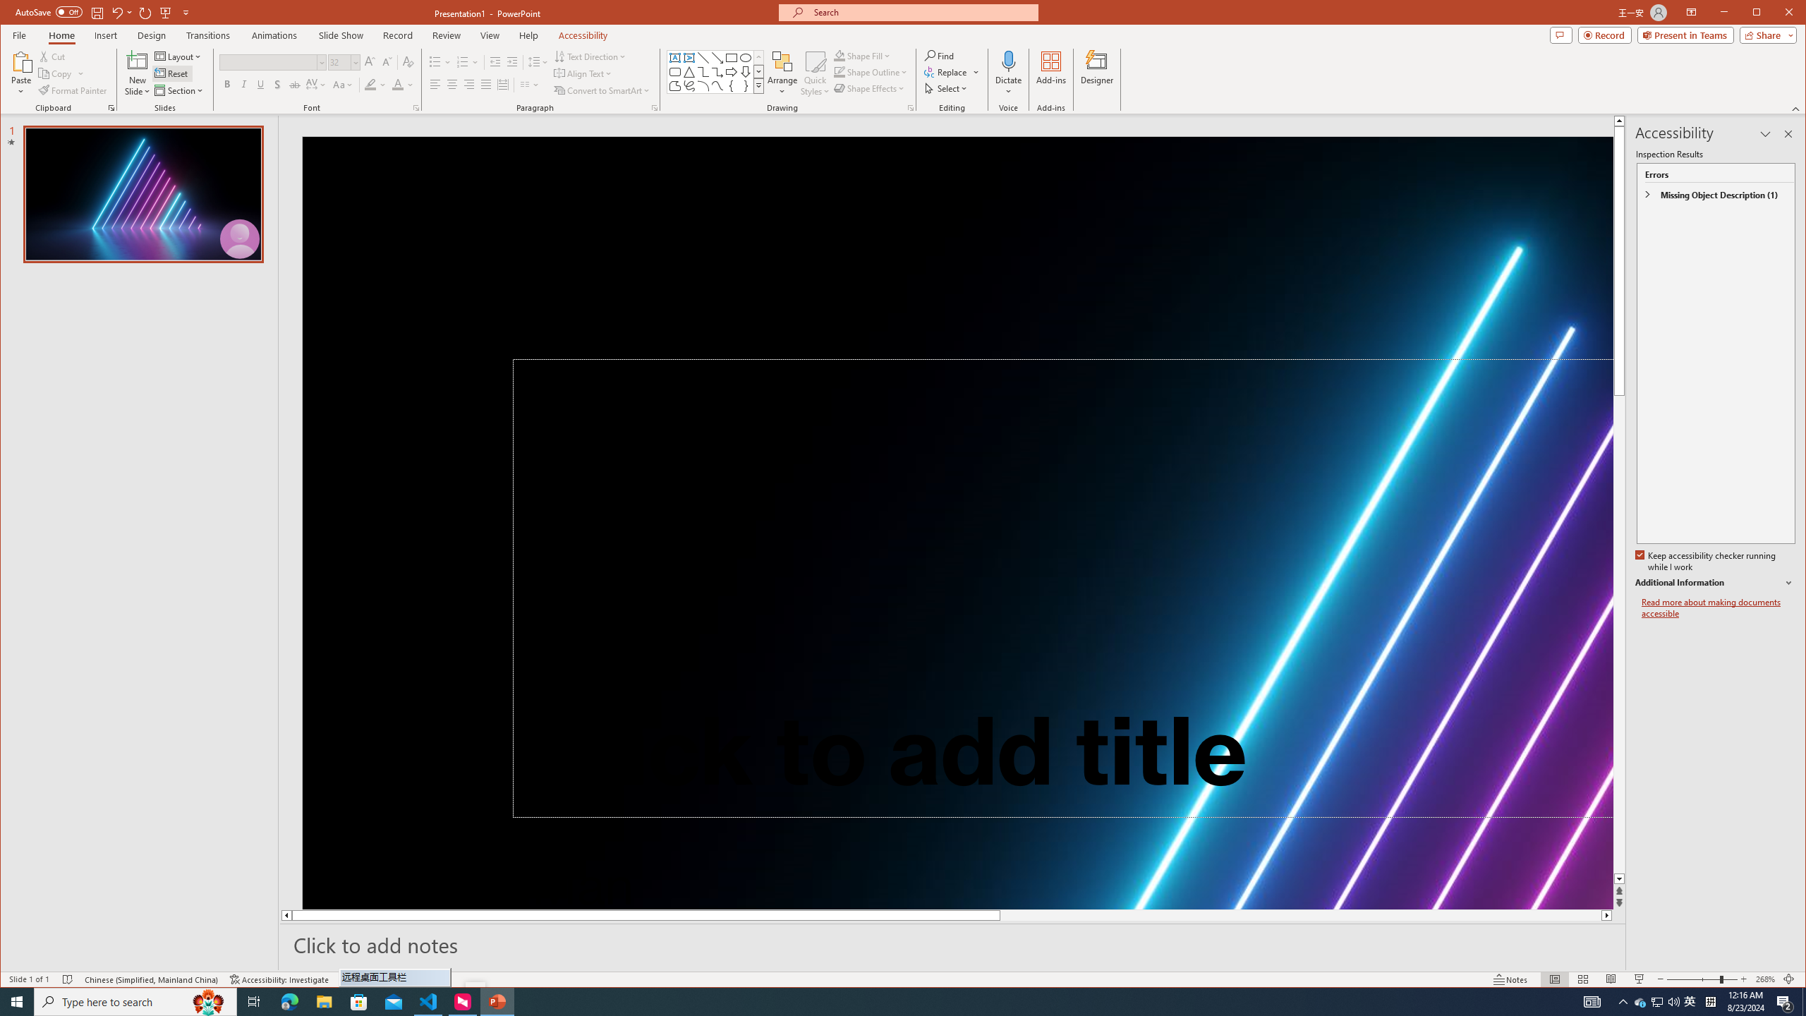 This screenshot has width=1806, height=1016. Describe the element at coordinates (226, 85) in the screenshot. I see `Bold` at that location.